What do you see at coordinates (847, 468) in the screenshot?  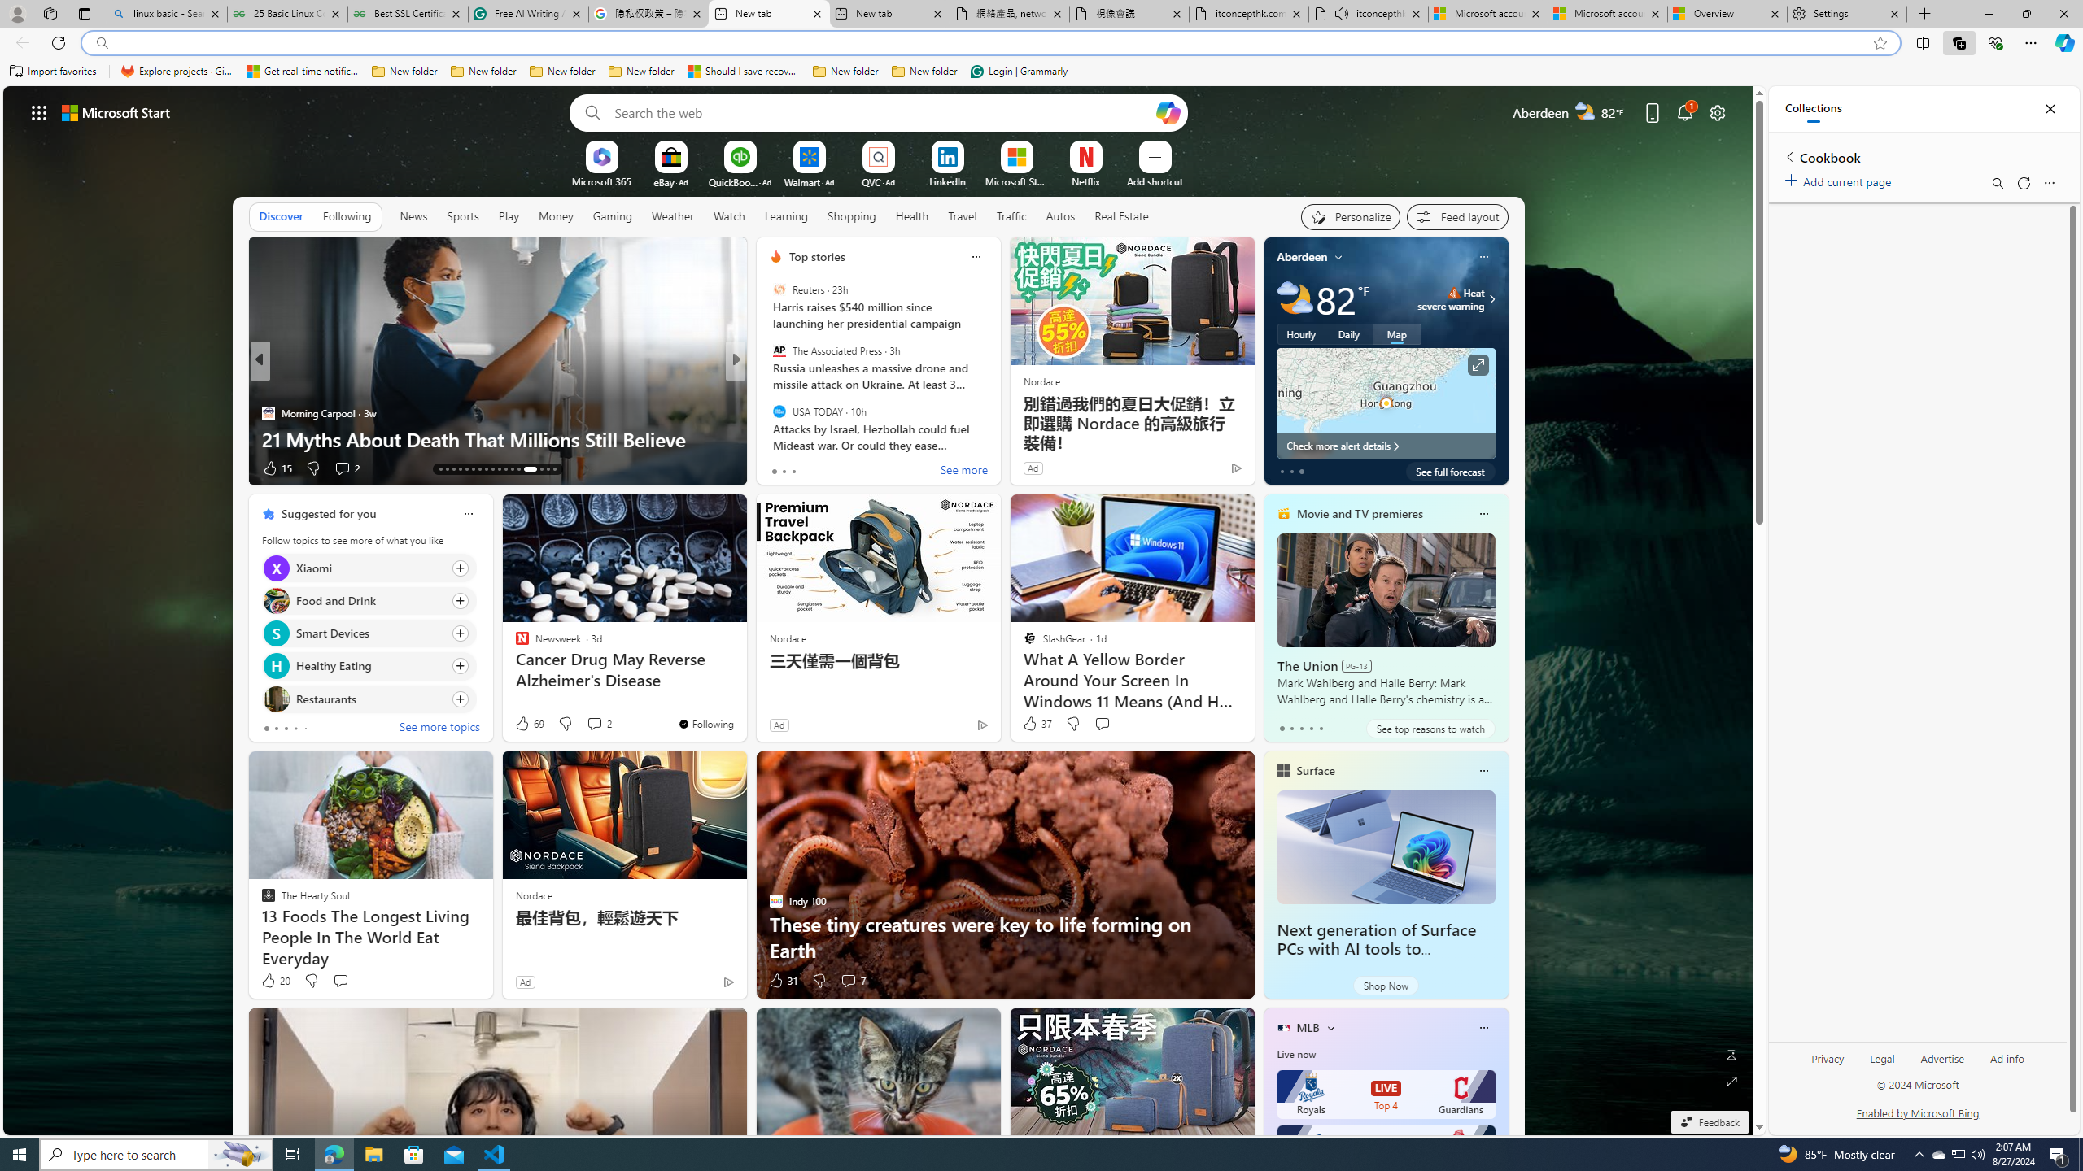 I see `View comments 1 Comment` at bounding box center [847, 468].